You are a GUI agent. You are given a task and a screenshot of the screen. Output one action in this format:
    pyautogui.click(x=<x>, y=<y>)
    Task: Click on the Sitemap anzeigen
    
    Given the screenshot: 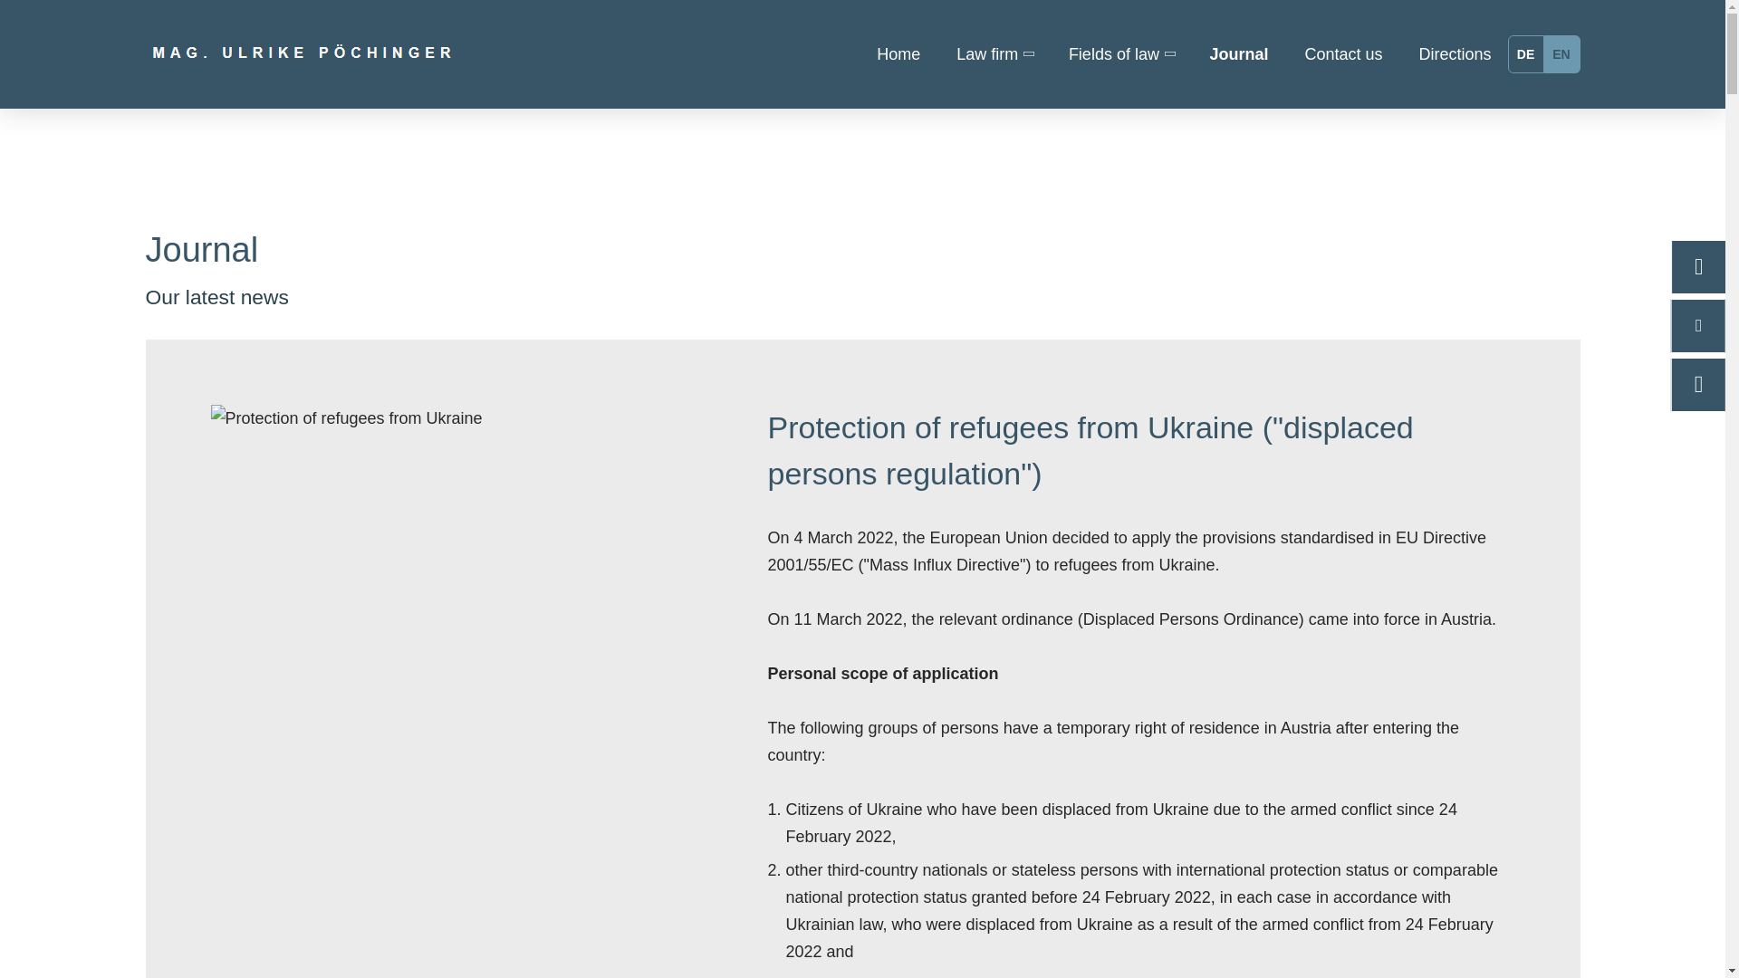 What is the action you would take?
    pyautogui.click(x=1005, y=560)
    